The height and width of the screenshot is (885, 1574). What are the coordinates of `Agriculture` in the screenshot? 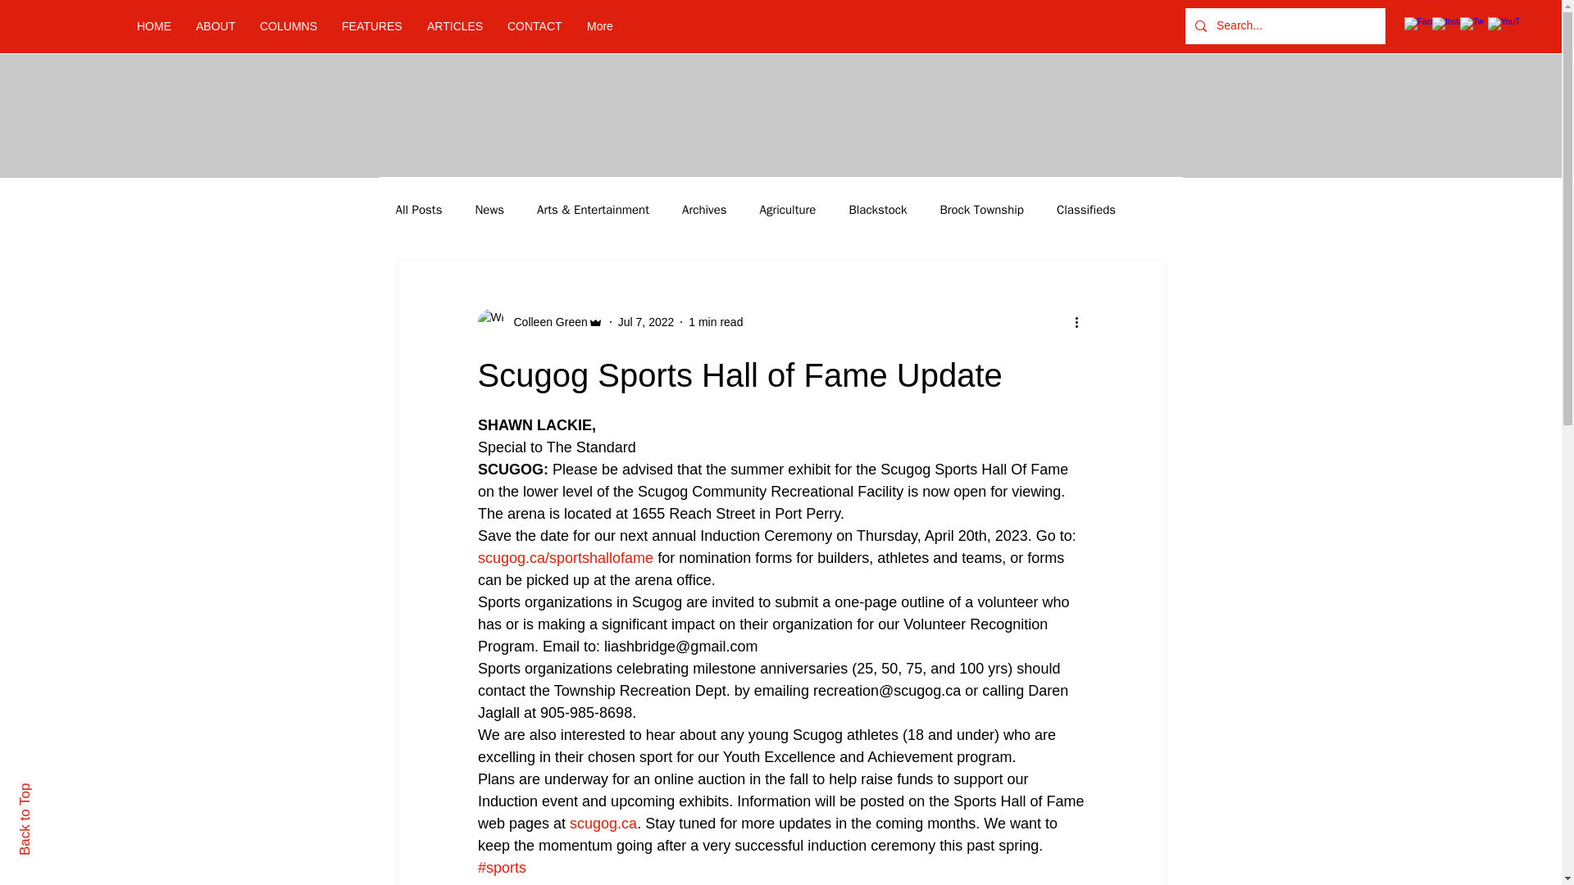 It's located at (789, 209).